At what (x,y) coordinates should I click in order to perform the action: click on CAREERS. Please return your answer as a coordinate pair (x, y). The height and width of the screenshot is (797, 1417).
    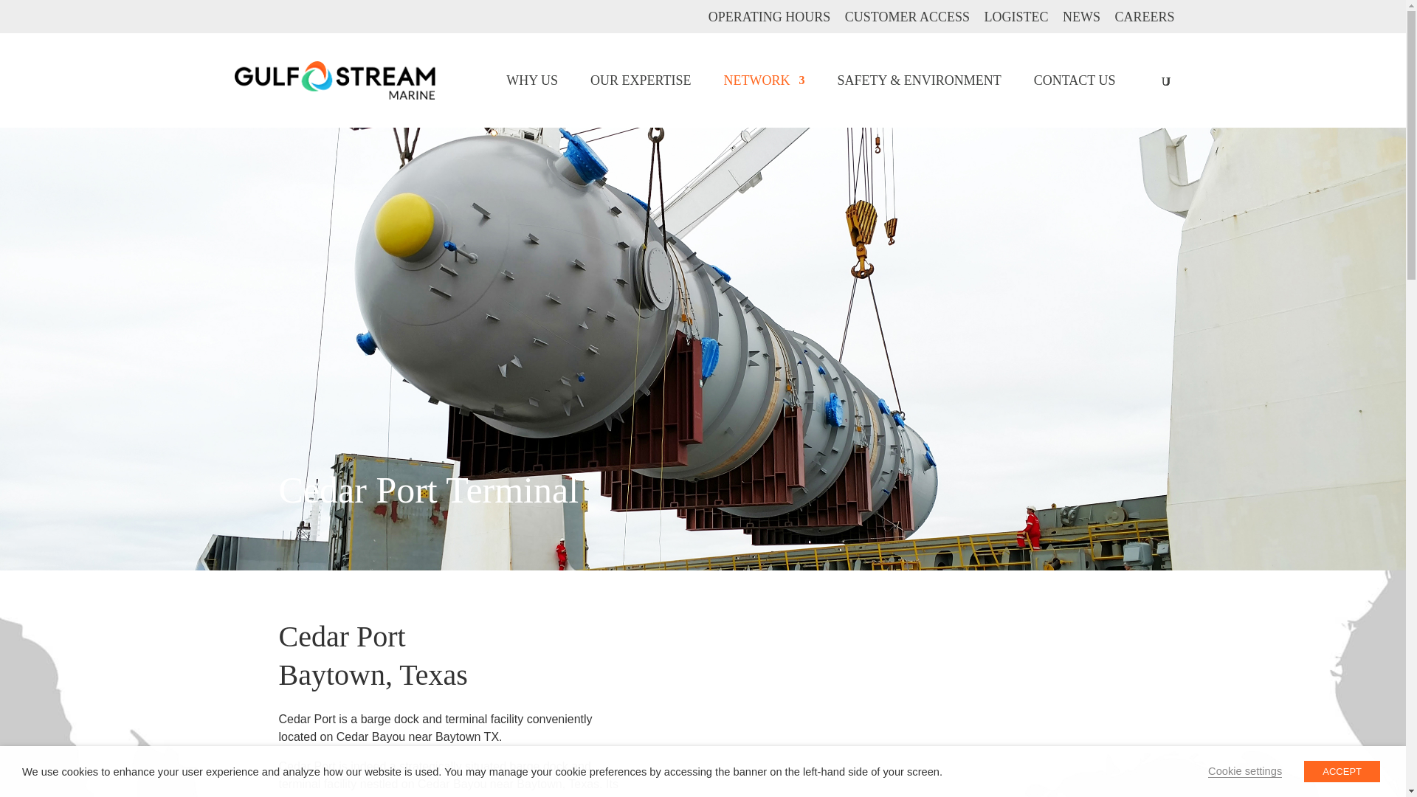
    Looking at the image, I should click on (1144, 22).